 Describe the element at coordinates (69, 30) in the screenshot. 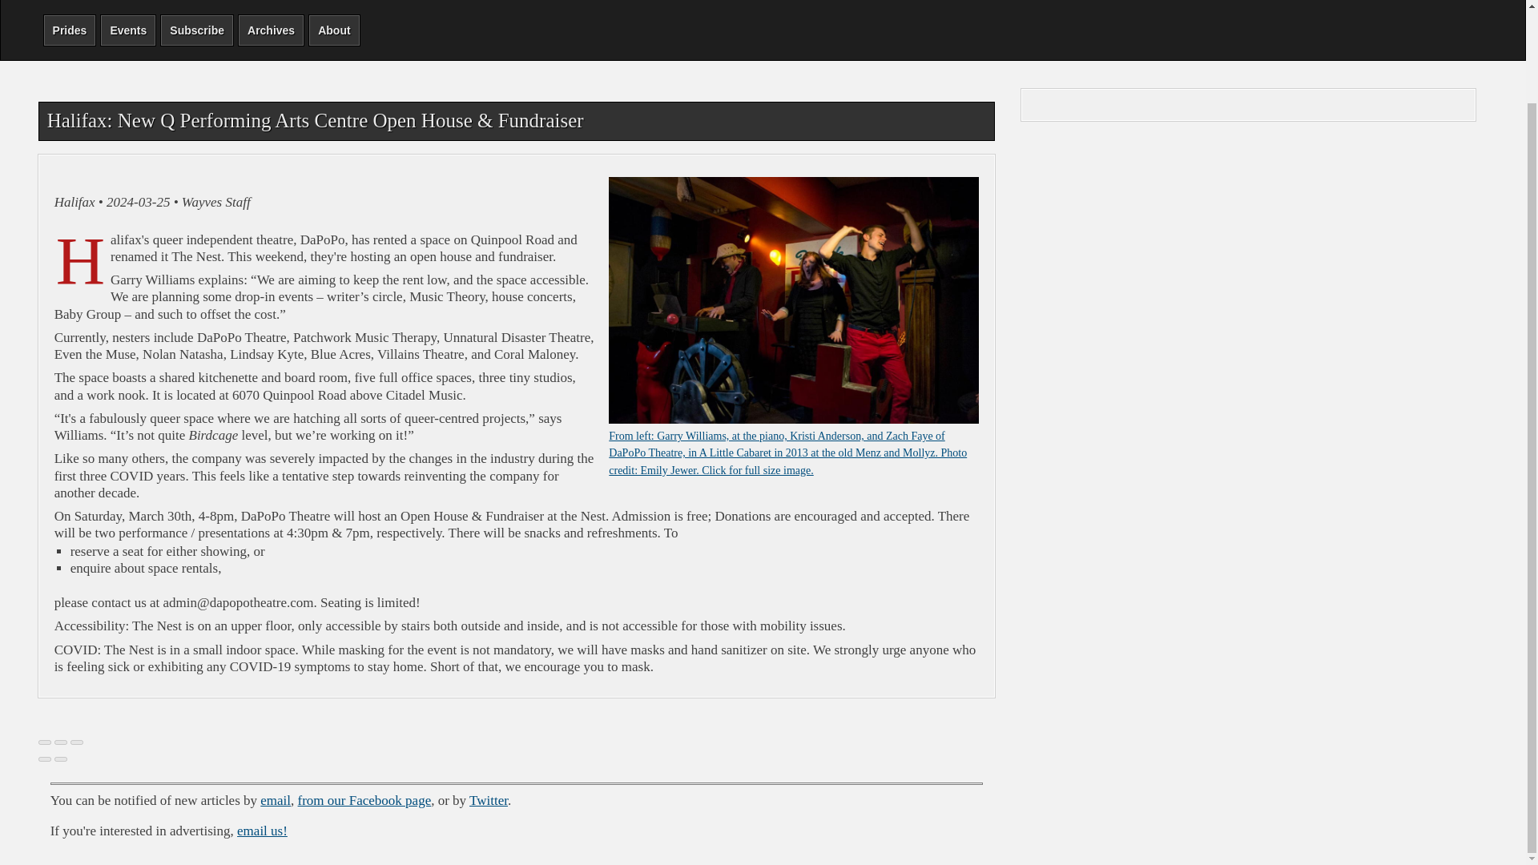

I see `Prides` at that location.